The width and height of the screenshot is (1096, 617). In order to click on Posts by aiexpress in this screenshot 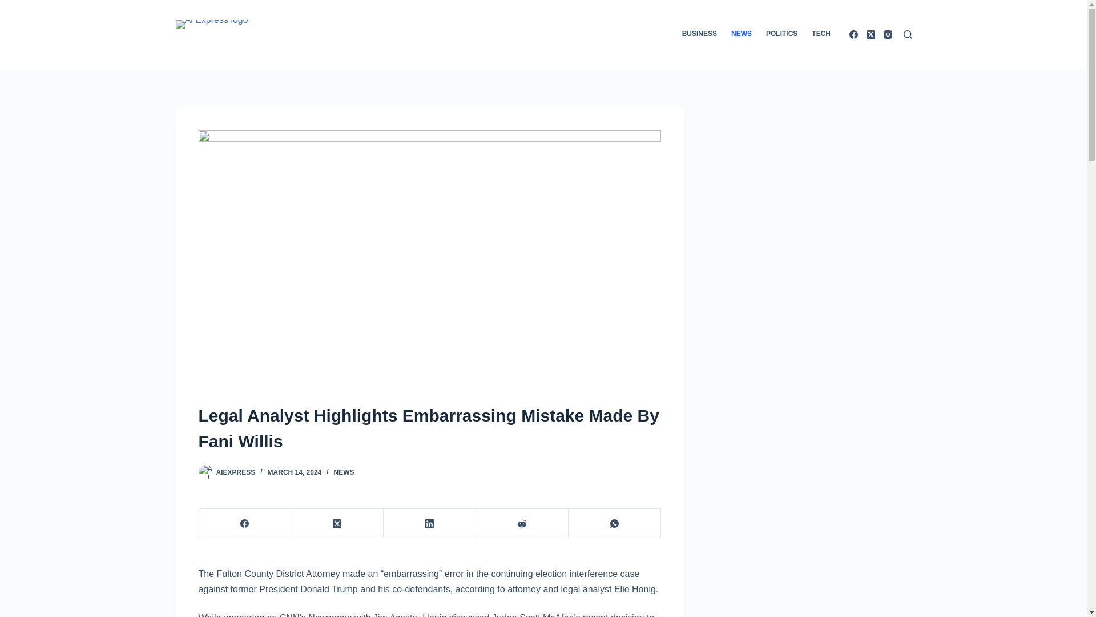, I will do `click(235, 472)`.